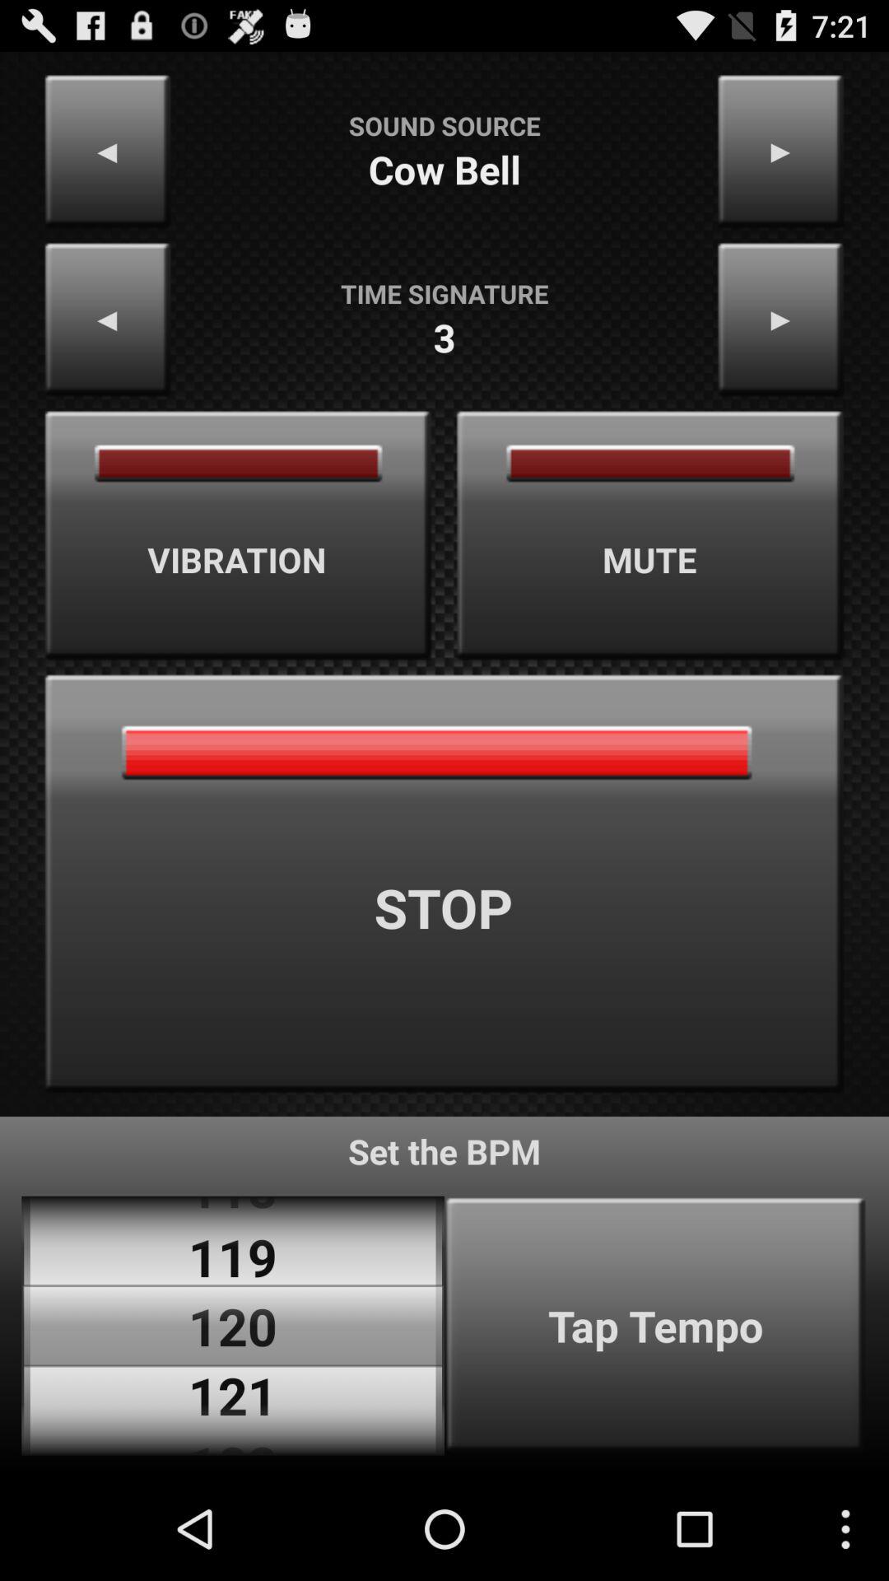  Describe the element at coordinates (238, 535) in the screenshot. I see `open vibration item` at that location.